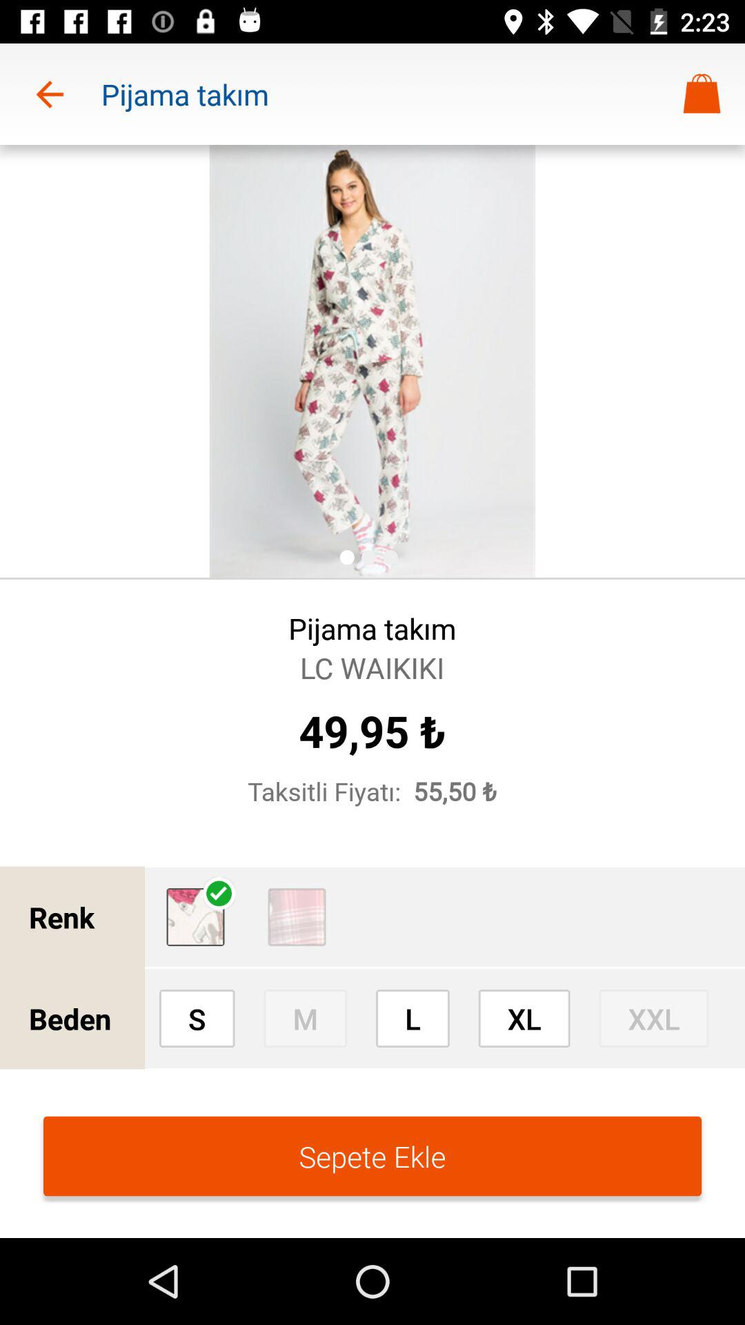  I want to click on turn on item above sepete ekle, so click(524, 1018).